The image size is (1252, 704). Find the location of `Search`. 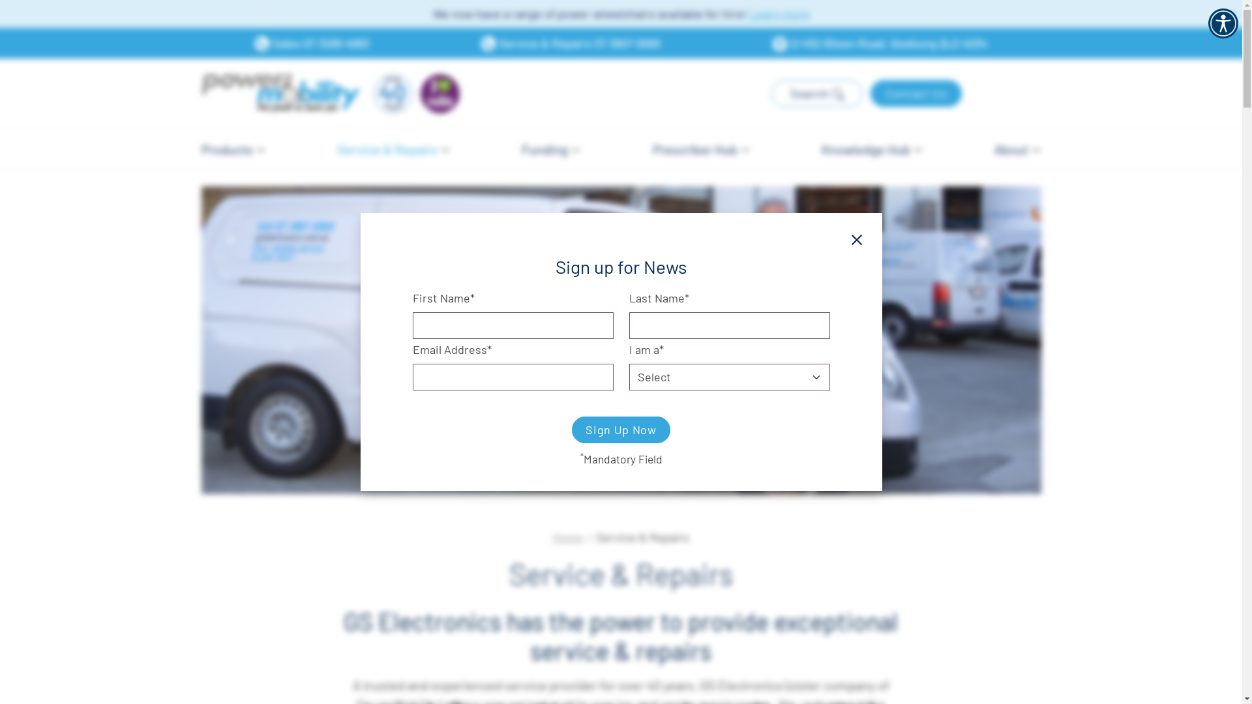

Search is located at coordinates (817, 94).